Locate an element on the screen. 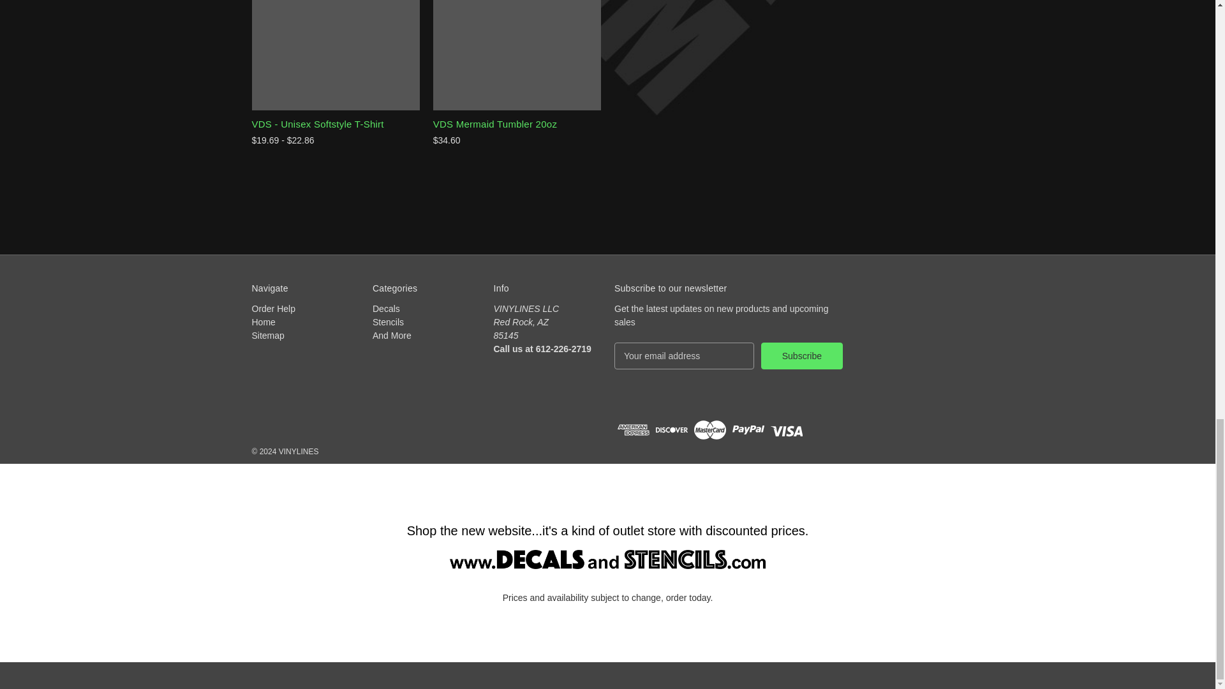  Discover is located at coordinates (671, 430).